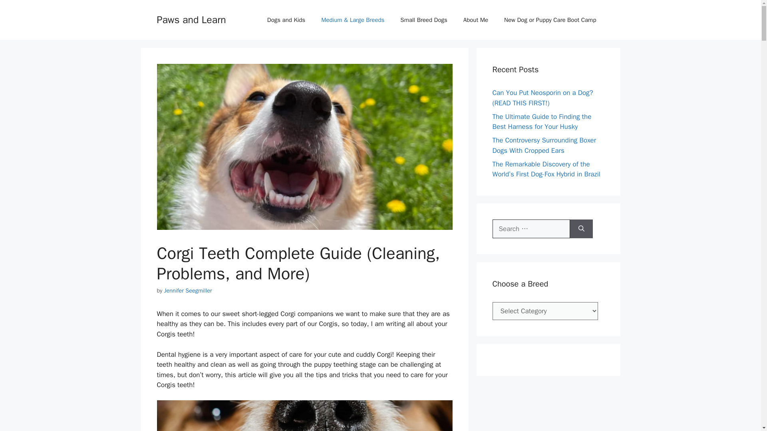 This screenshot has width=767, height=431. What do you see at coordinates (476, 20) in the screenshot?
I see `About Me` at bounding box center [476, 20].